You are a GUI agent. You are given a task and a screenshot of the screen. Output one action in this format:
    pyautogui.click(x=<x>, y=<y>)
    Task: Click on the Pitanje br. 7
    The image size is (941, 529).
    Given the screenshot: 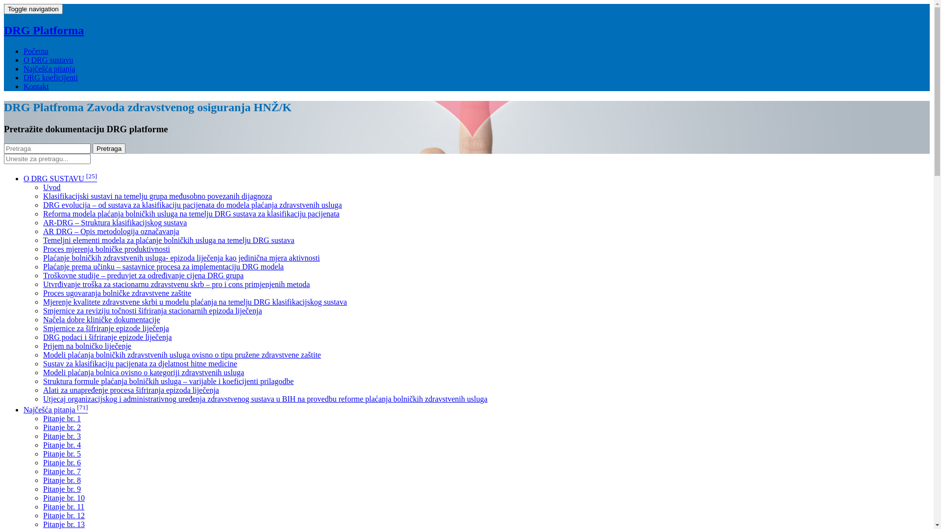 What is the action you would take?
    pyautogui.click(x=62, y=471)
    